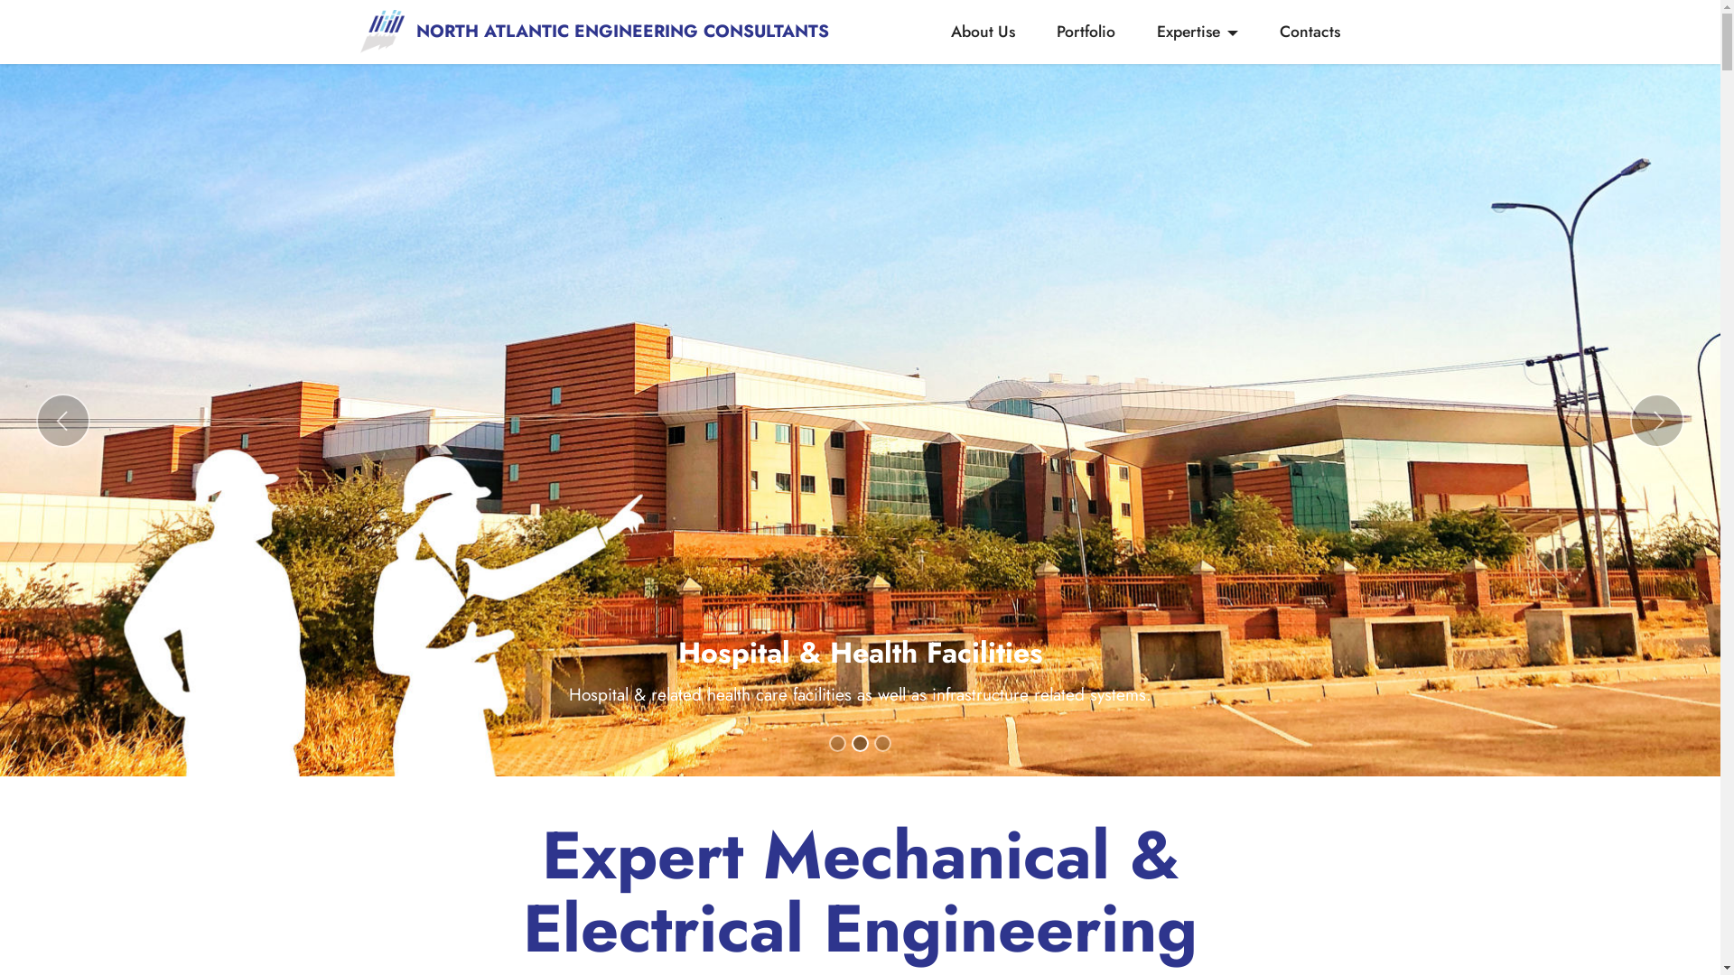 Image resolution: width=1734 pixels, height=975 pixels. I want to click on Contacts, so click(1310, 32).